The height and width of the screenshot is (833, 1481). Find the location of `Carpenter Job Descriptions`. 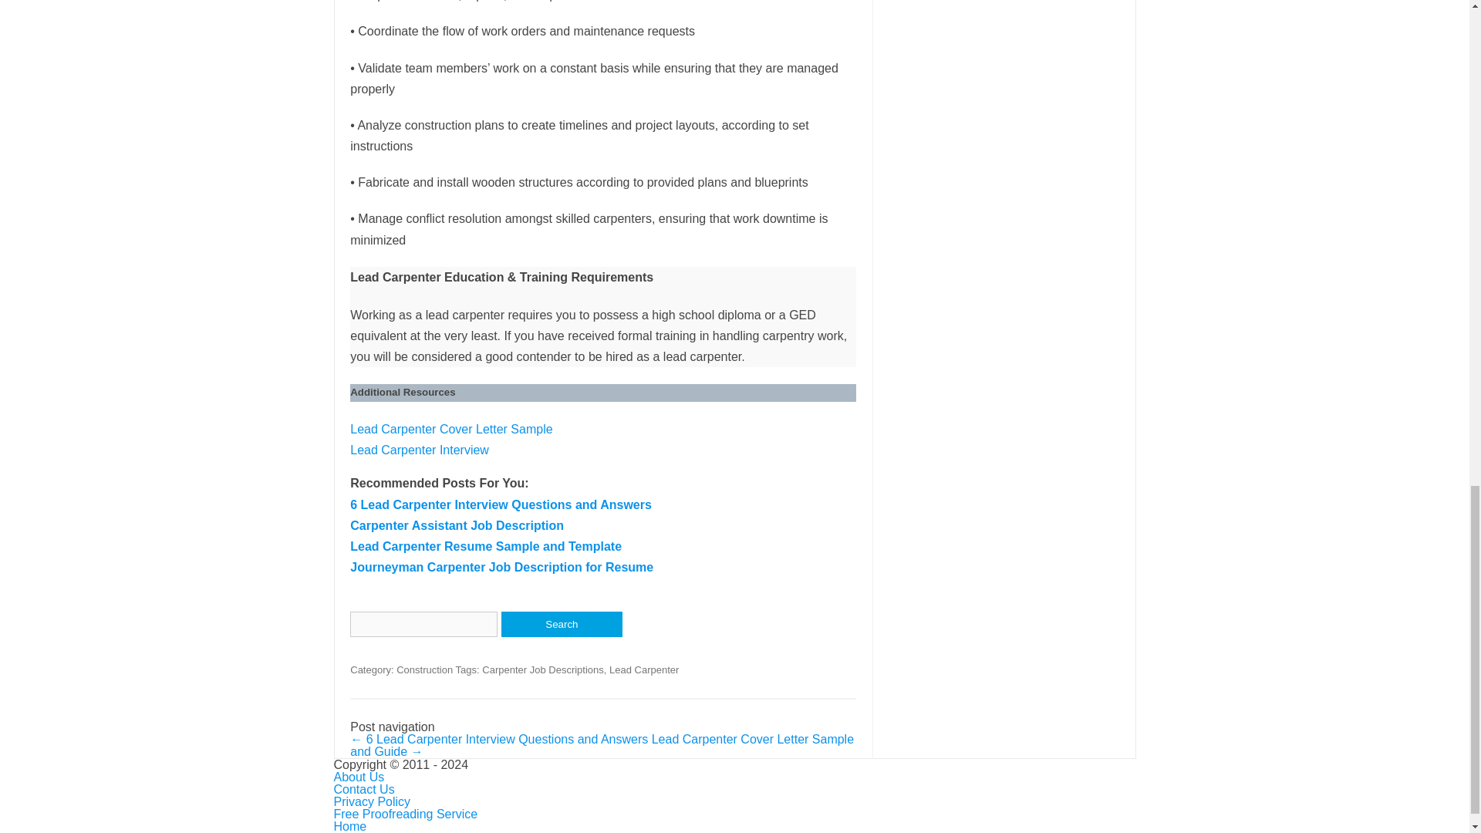

Carpenter Job Descriptions is located at coordinates (543, 669).